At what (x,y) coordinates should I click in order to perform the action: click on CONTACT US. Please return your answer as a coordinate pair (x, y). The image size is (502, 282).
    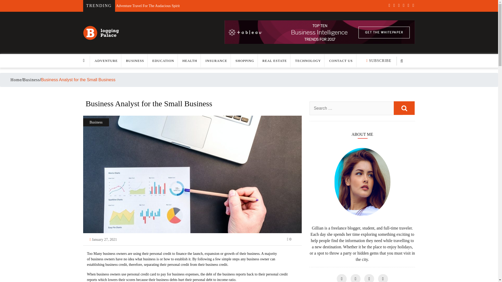
    Looking at the image, I should click on (341, 61).